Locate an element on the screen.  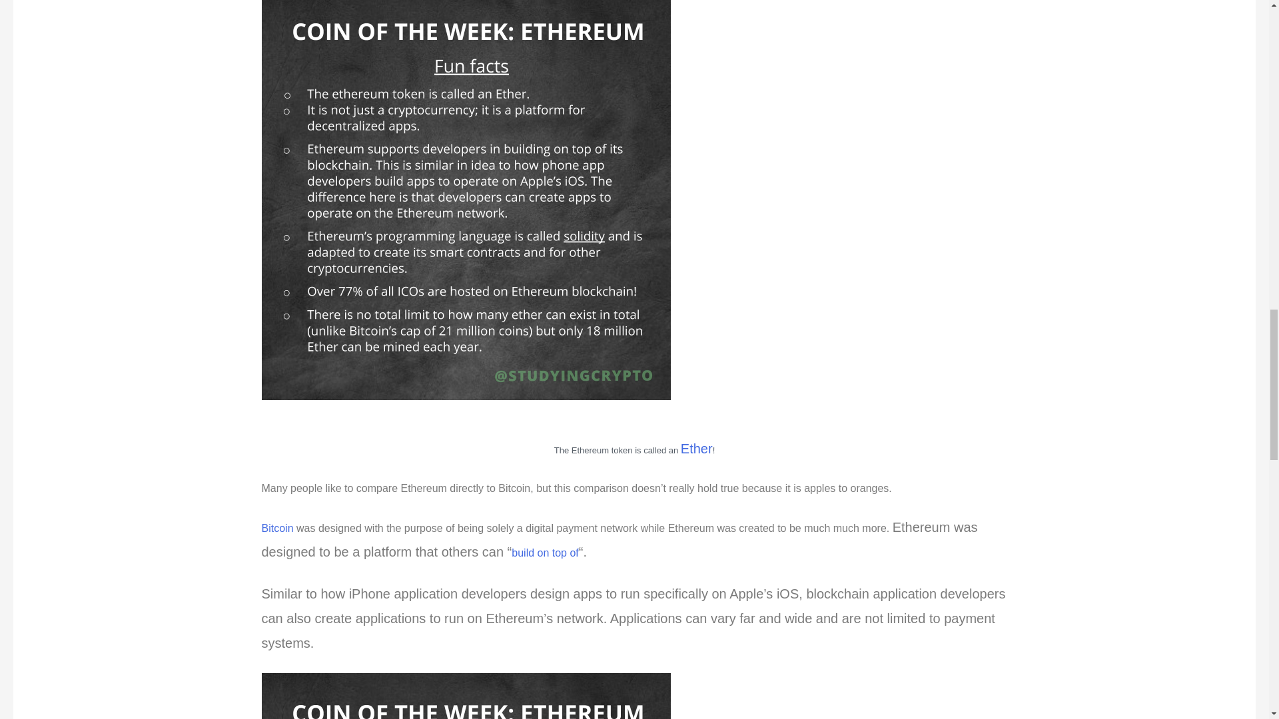
Bitcoin  is located at coordinates (278, 529).